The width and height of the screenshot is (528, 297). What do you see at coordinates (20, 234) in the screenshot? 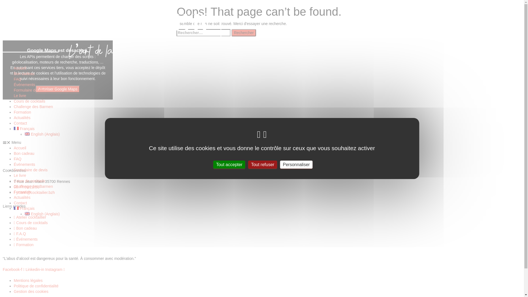
I see `F.A.Q` at bounding box center [20, 234].